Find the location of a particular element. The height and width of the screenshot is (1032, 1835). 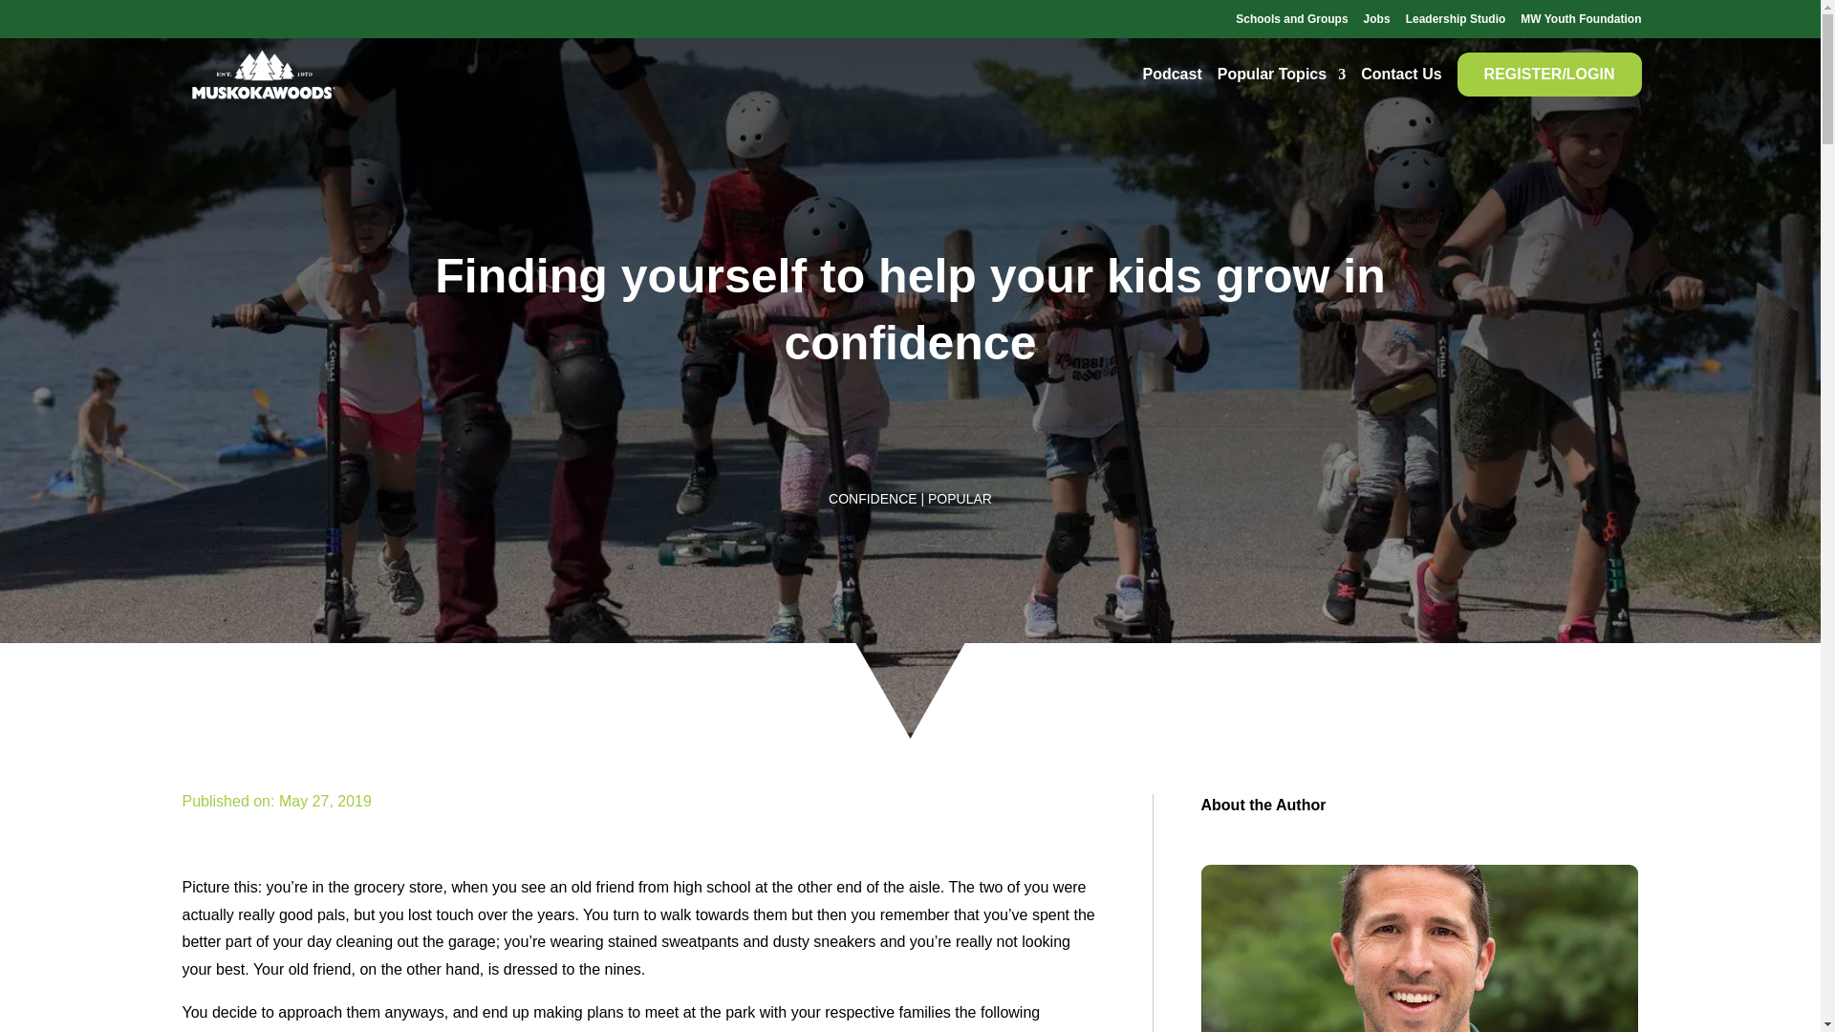

POPULAR is located at coordinates (960, 499).